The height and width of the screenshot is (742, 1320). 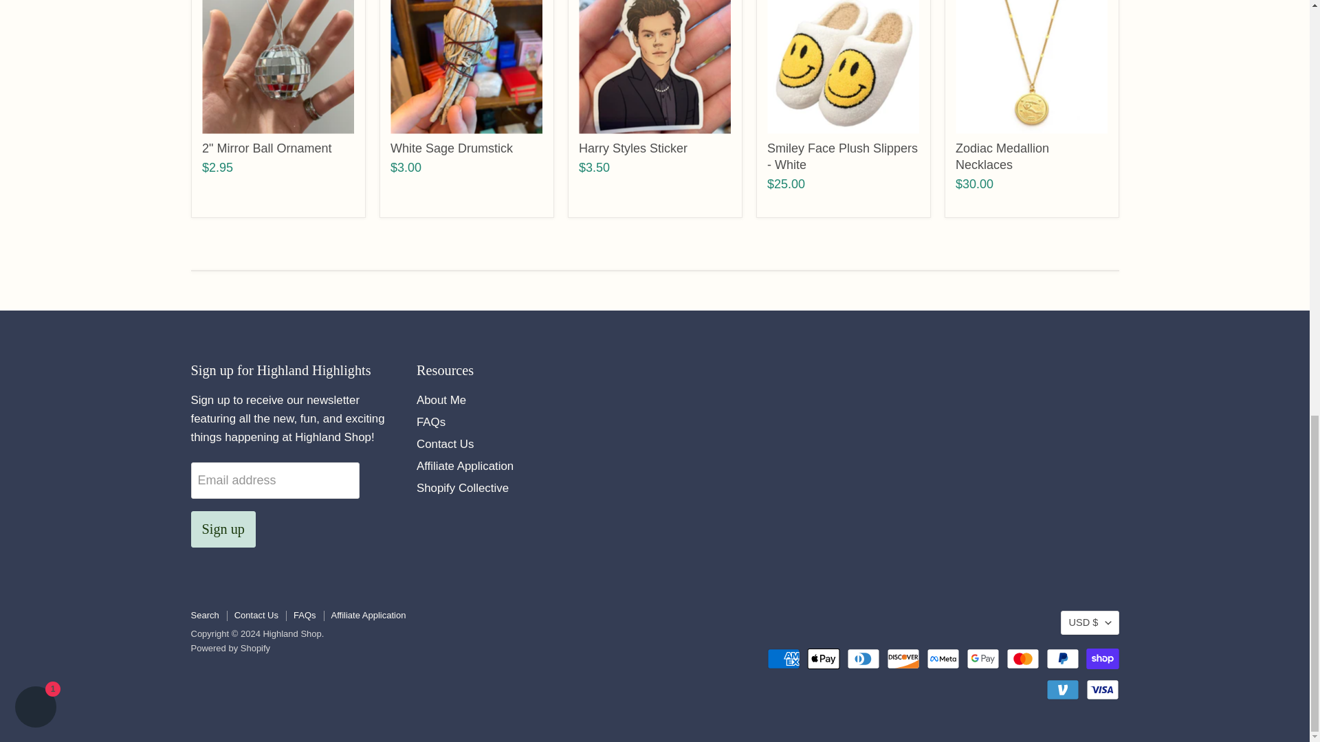 I want to click on Mastercard, so click(x=1023, y=658).